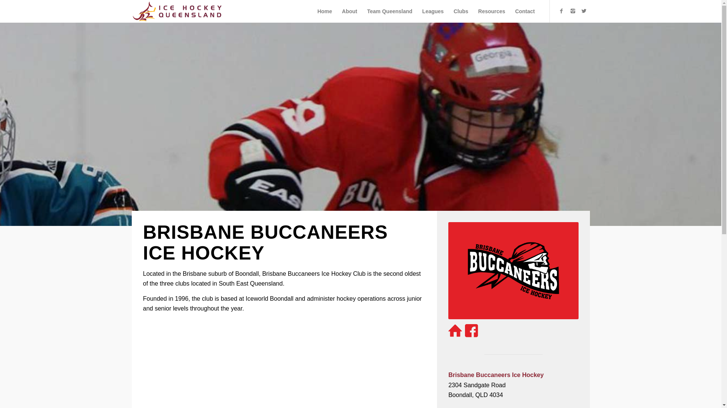 The height and width of the screenshot is (408, 727). What do you see at coordinates (349, 11) in the screenshot?
I see `About` at bounding box center [349, 11].